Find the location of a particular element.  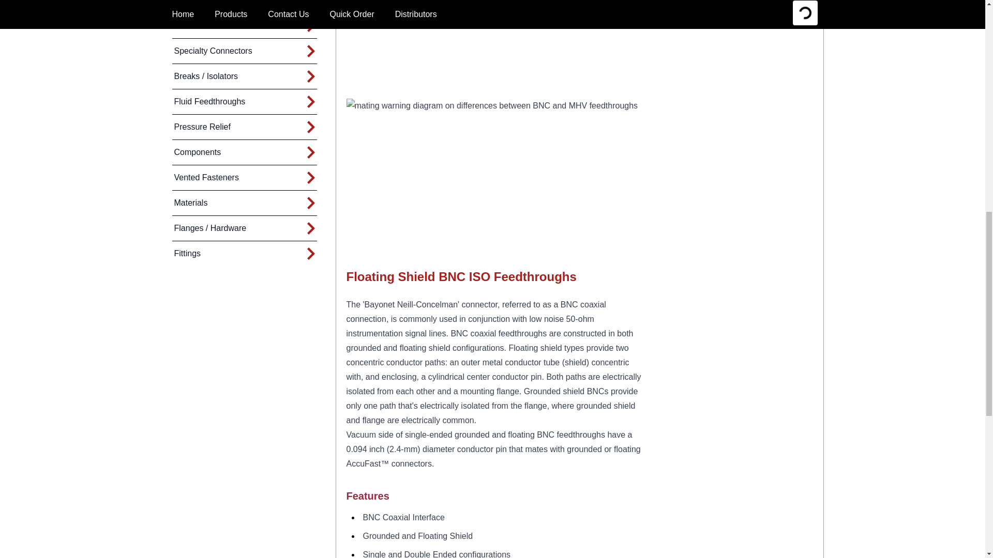

Materials is located at coordinates (189, 203).